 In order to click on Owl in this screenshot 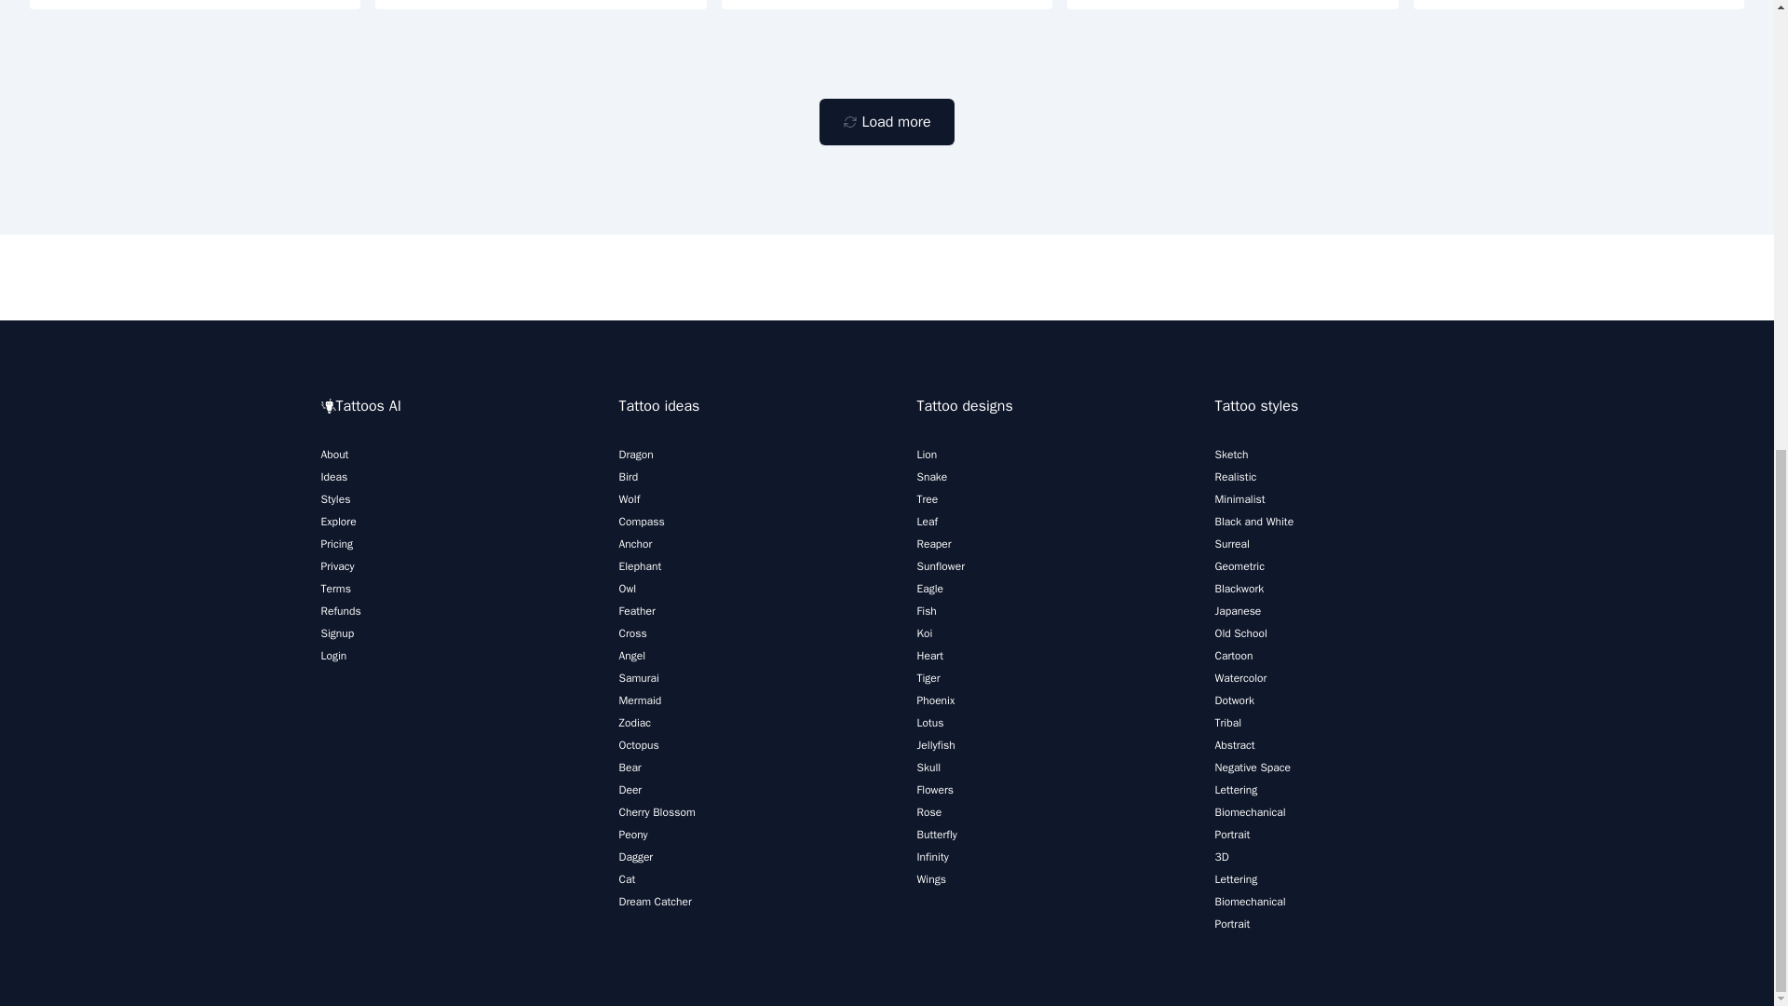, I will do `click(628, 589)`.